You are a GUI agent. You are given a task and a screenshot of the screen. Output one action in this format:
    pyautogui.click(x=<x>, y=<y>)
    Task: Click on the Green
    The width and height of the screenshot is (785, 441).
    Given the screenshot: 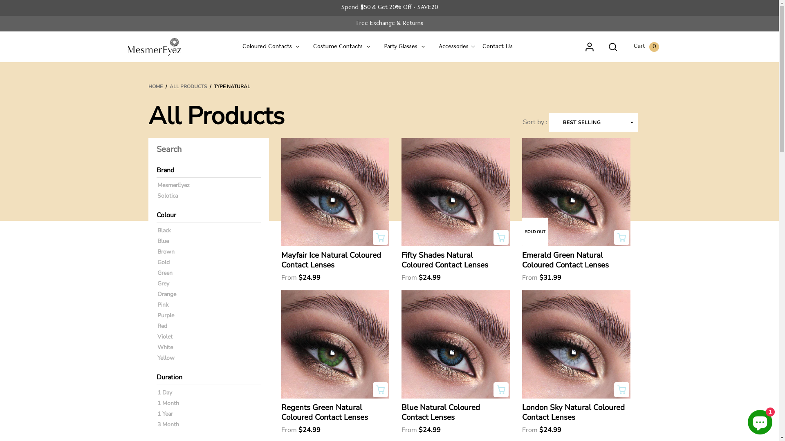 What is the action you would take?
    pyautogui.click(x=164, y=273)
    